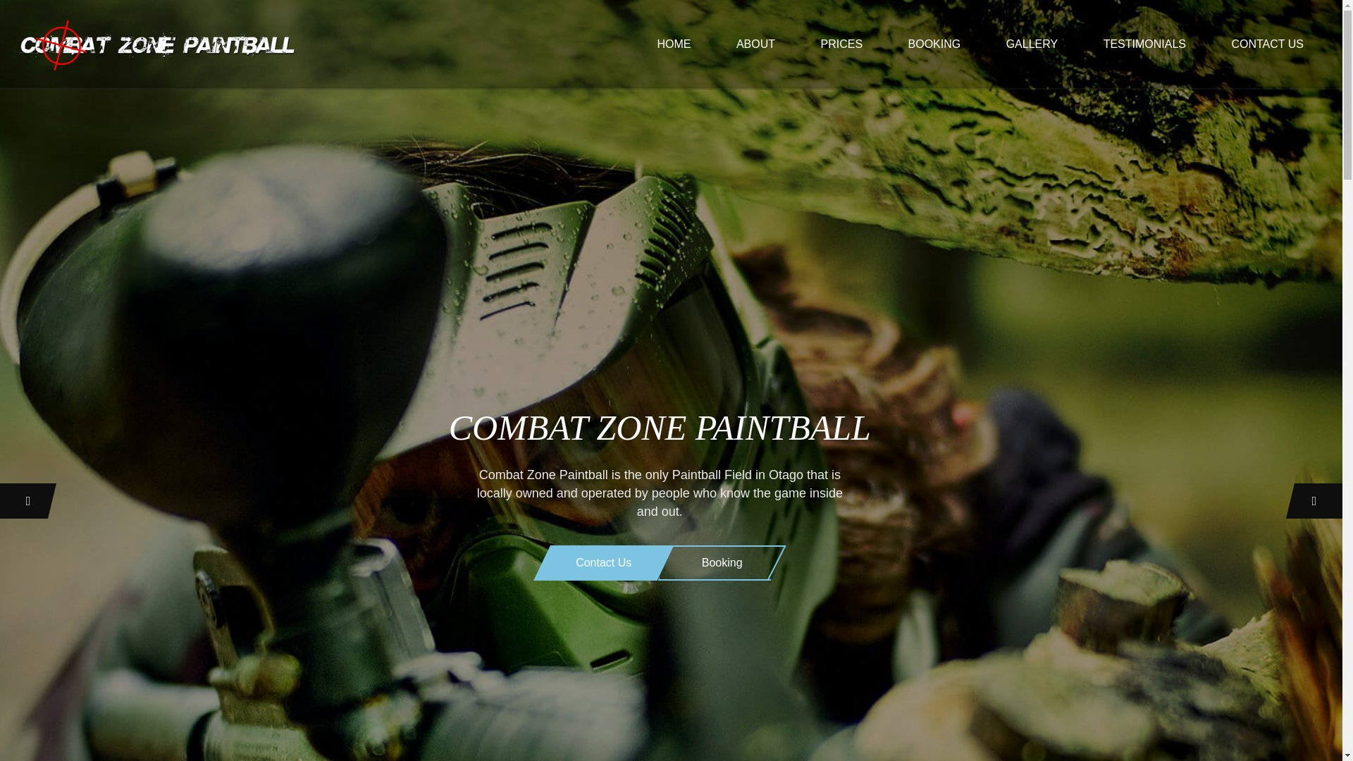 The image size is (1353, 761). Describe the element at coordinates (1032, 44) in the screenshot. I see `gallery` at that location.